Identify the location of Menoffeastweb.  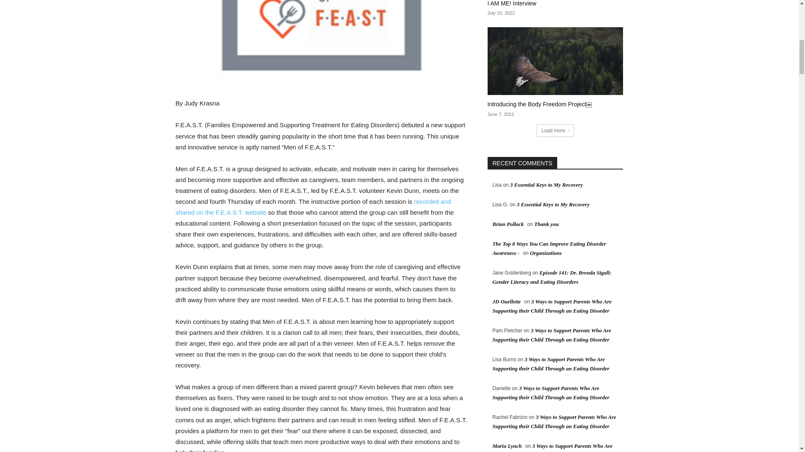
(321, 39).